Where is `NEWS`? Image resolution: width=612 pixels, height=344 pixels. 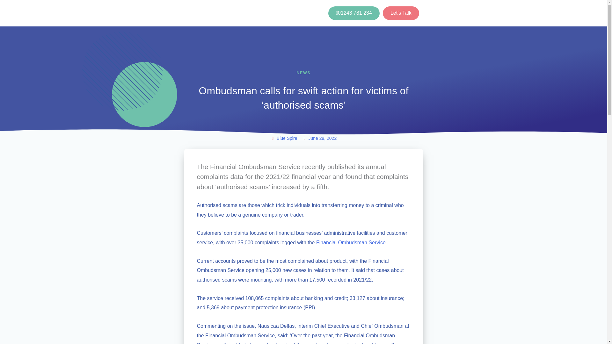
NEWS is located at coordinates (303, 73).